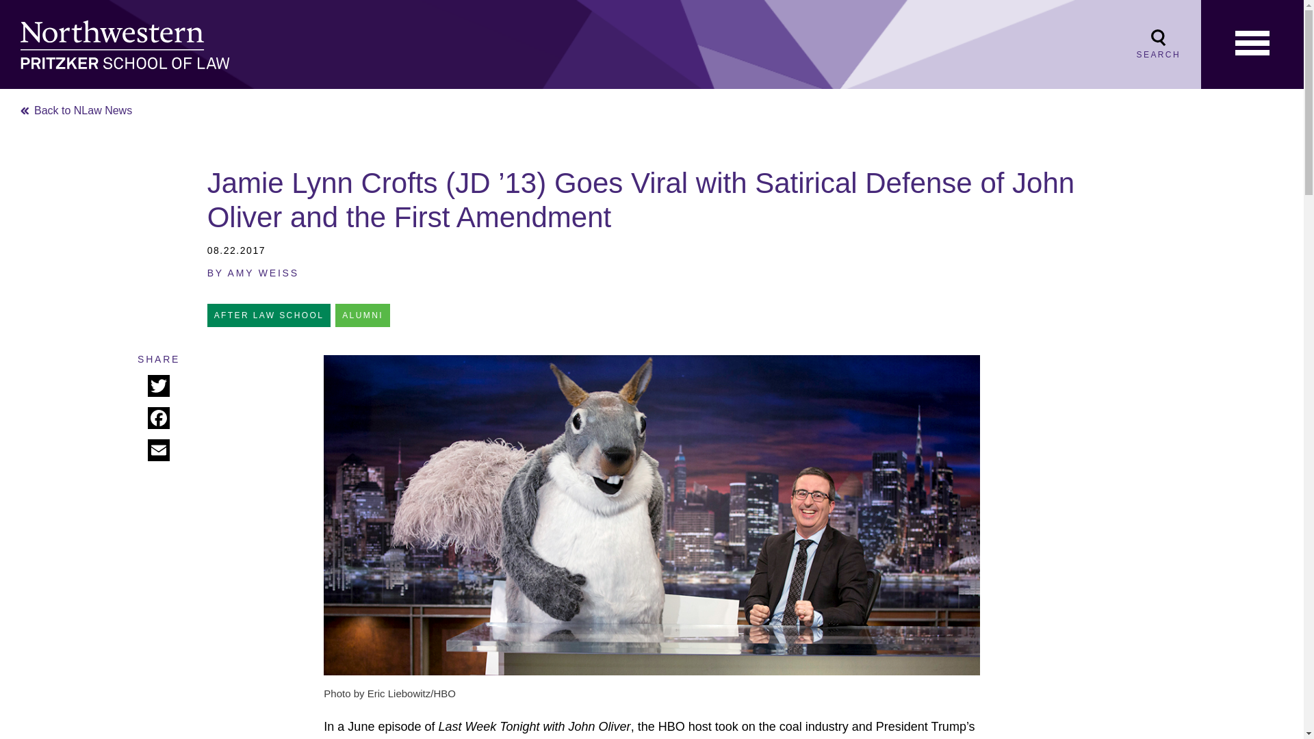  I want to click on Email, so click(158, 452).